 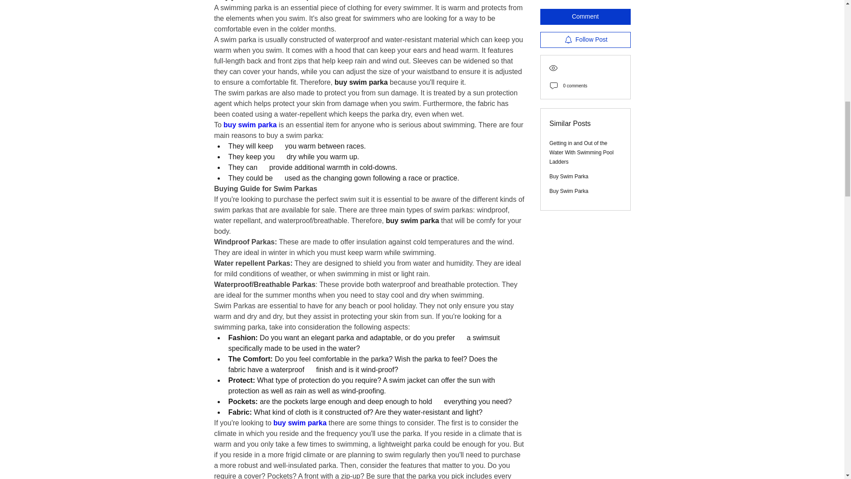 What do you see at coordinates (300, 423) in the screenshot?
I see `buy swim parka` at bounding box center [300, 423].